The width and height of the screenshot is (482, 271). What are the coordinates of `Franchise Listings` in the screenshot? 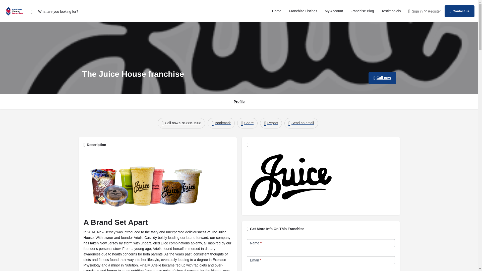 It's located at (303, 11).